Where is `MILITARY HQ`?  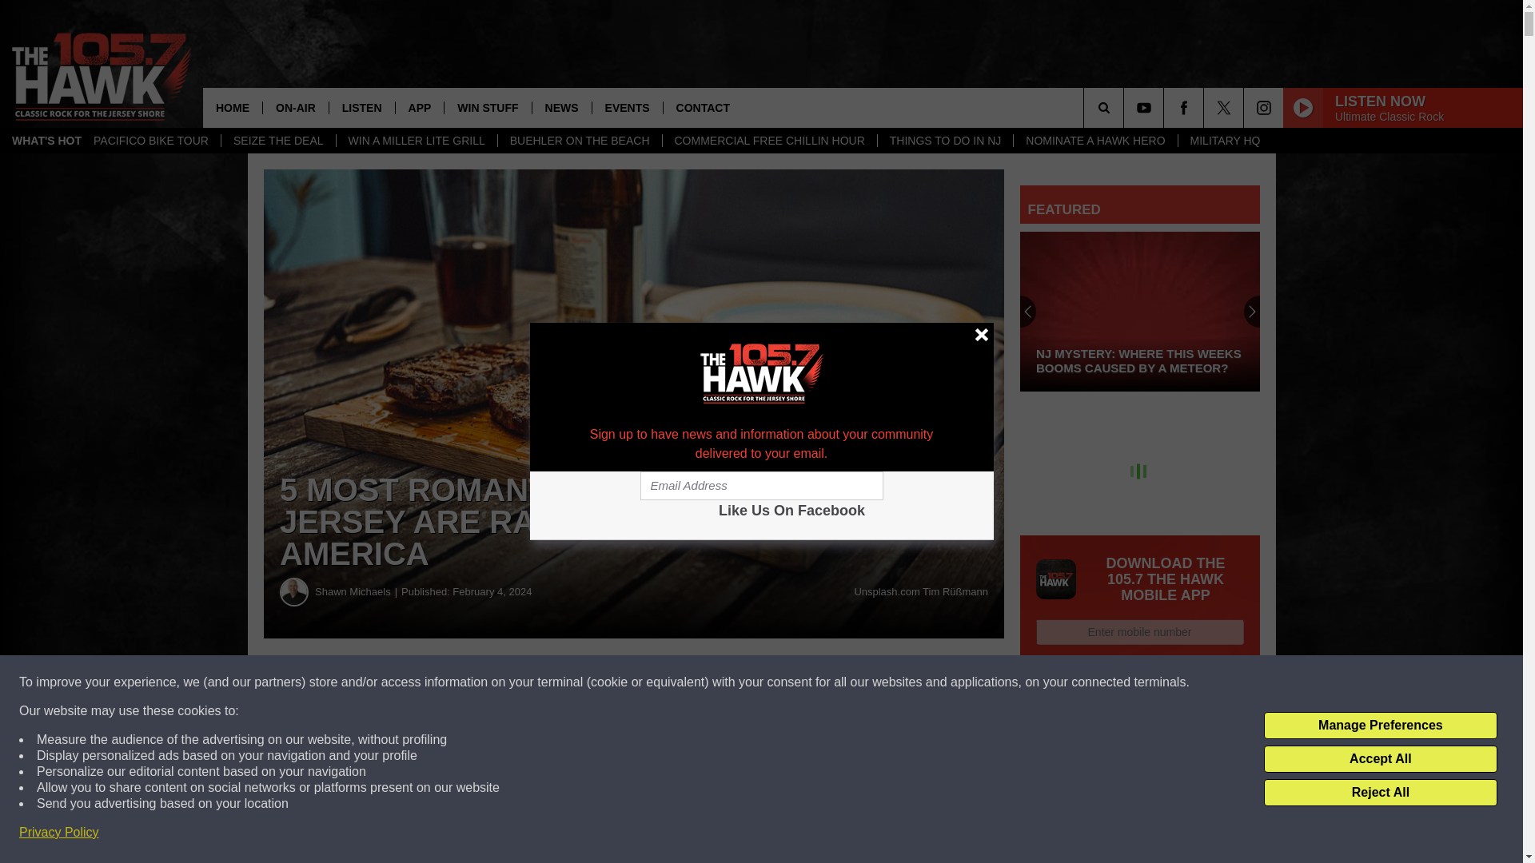
MILITARY HQ is located at coordinates (1225, 141).